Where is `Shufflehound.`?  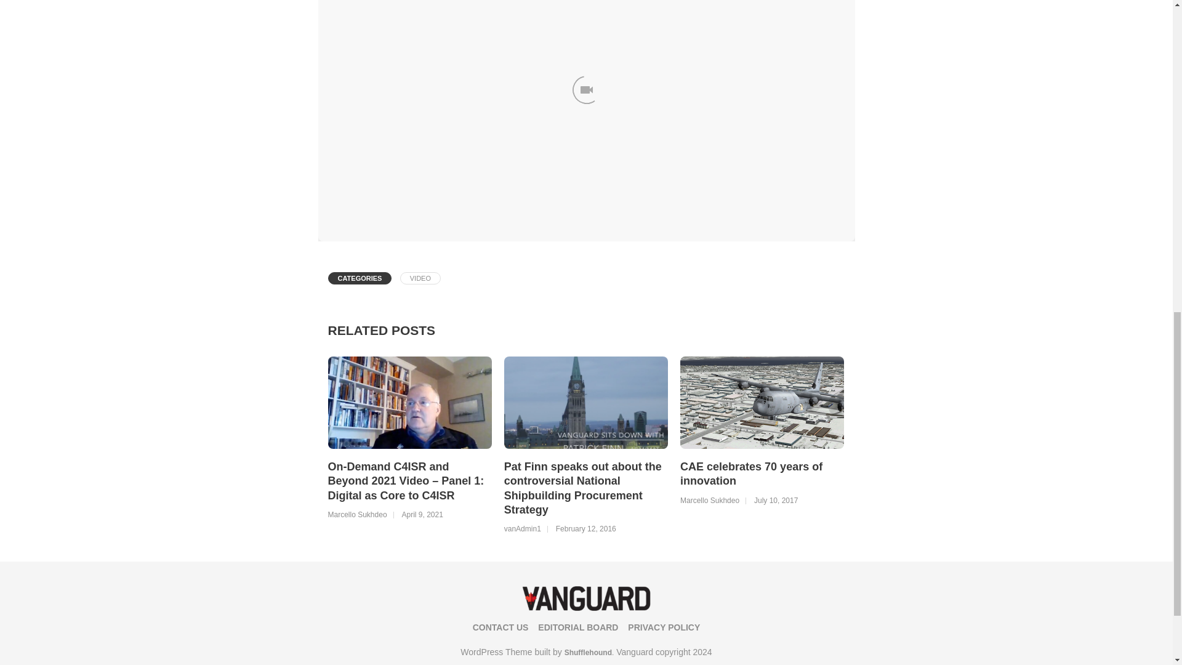 Shufflehound. is located at coordinates (590, 653).